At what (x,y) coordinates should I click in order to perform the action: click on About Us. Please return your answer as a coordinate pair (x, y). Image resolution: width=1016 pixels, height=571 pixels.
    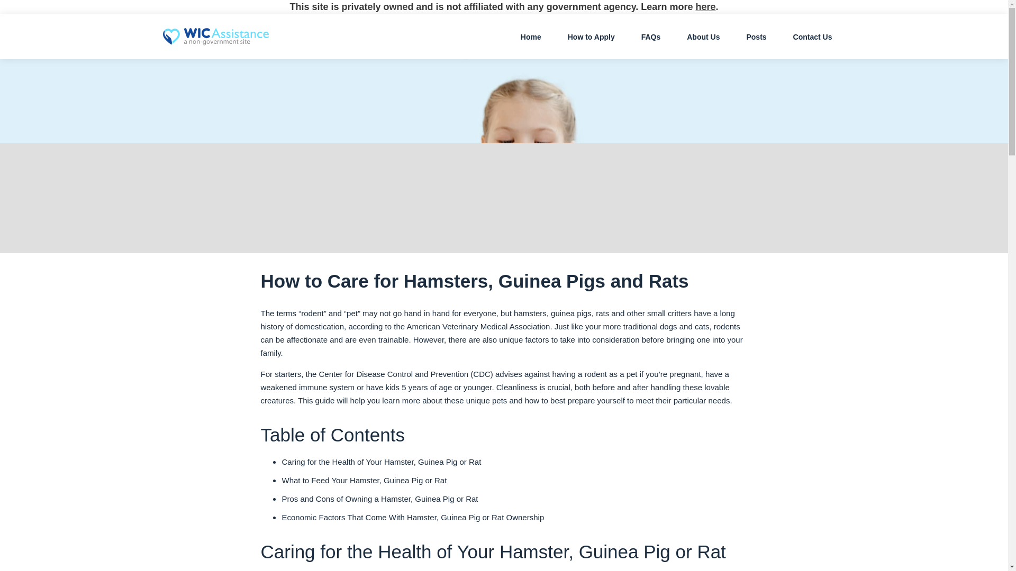
    Looking at the image, I should click on (703, 36).